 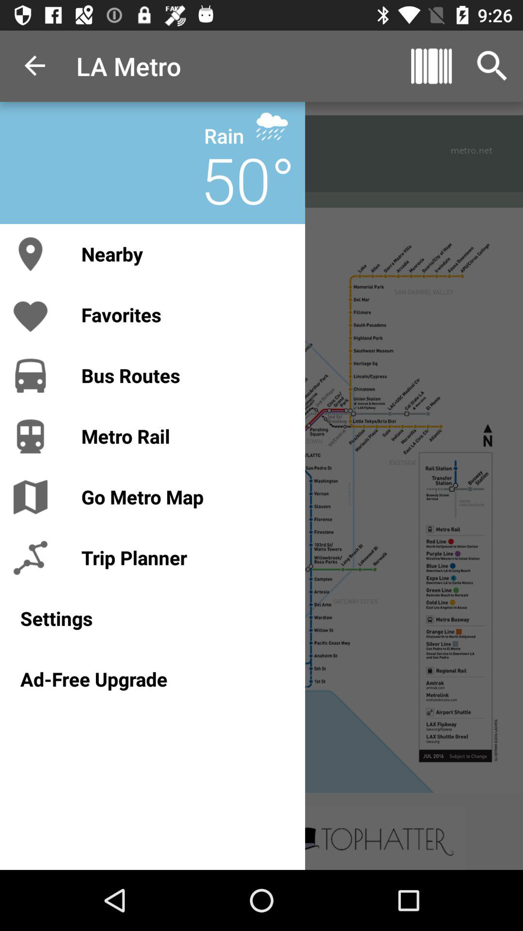 I want to click on press the icon to the left of la metro item, so click(x=35, y=66).